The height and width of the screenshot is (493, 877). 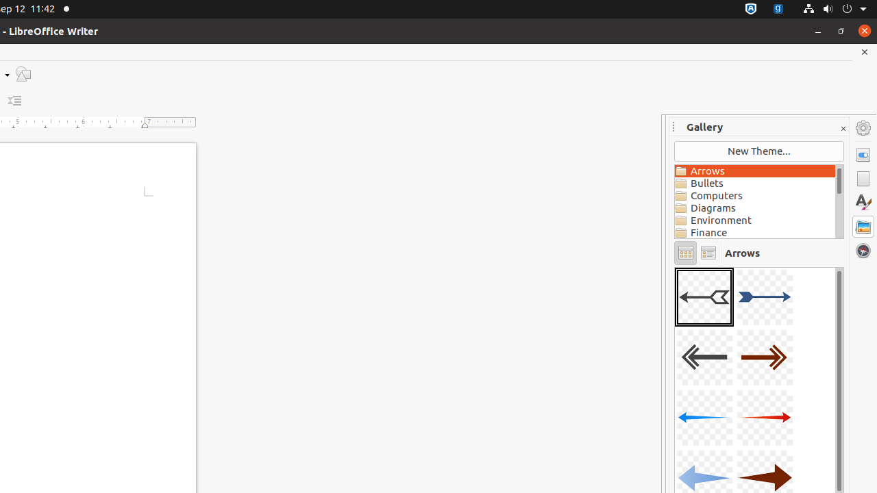 I want to click on A24-CurvedArrow-LightBlue-Right, so click(x=675, y=267).